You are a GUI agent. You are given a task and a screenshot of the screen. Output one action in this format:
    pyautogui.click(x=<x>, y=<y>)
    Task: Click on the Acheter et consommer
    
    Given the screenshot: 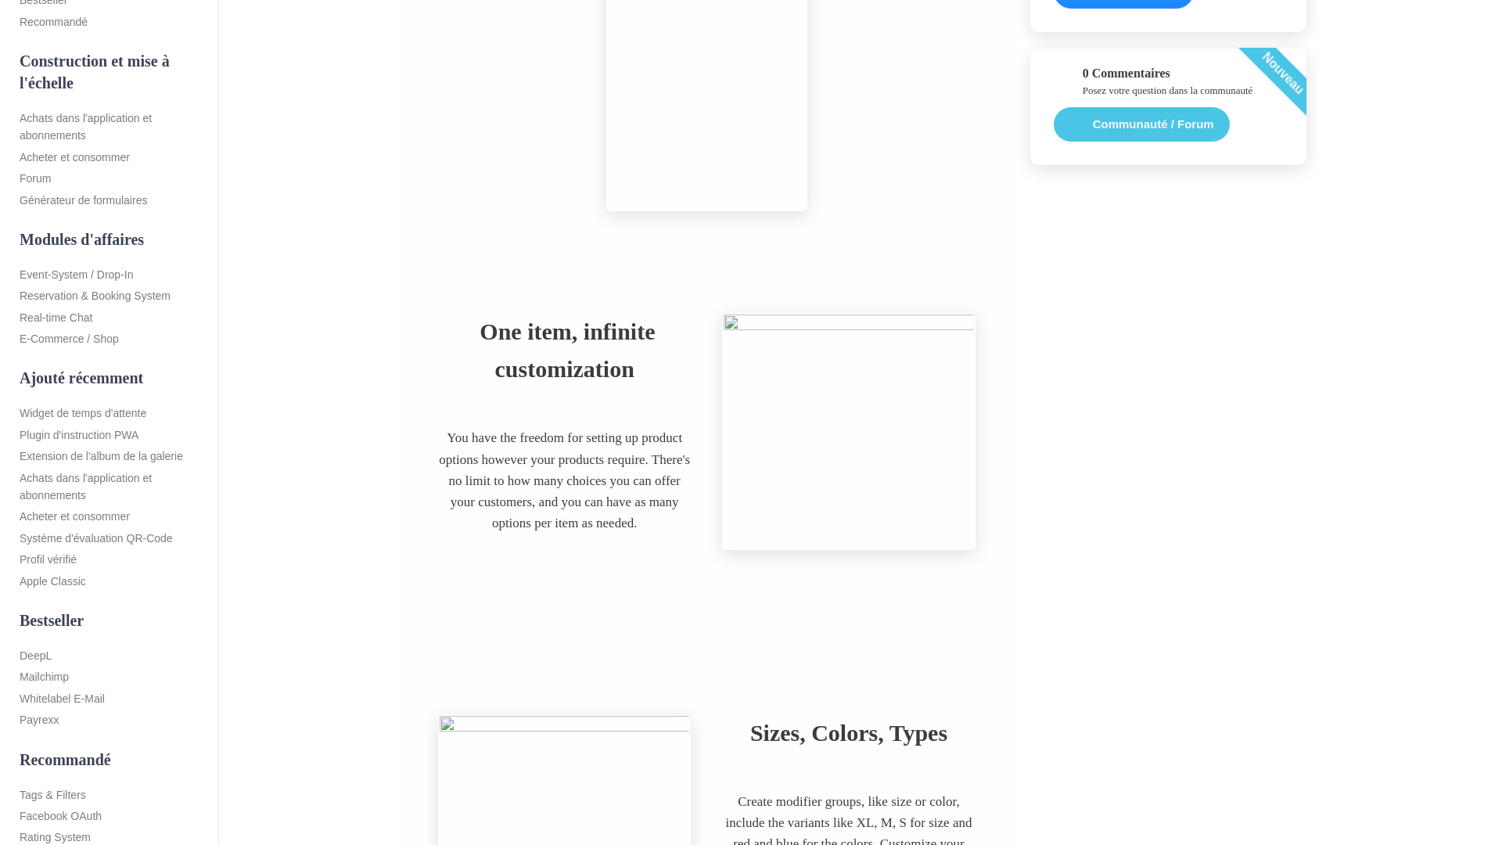 What is the action you would take?
    pyautogui.click(x=110, y=155)
    